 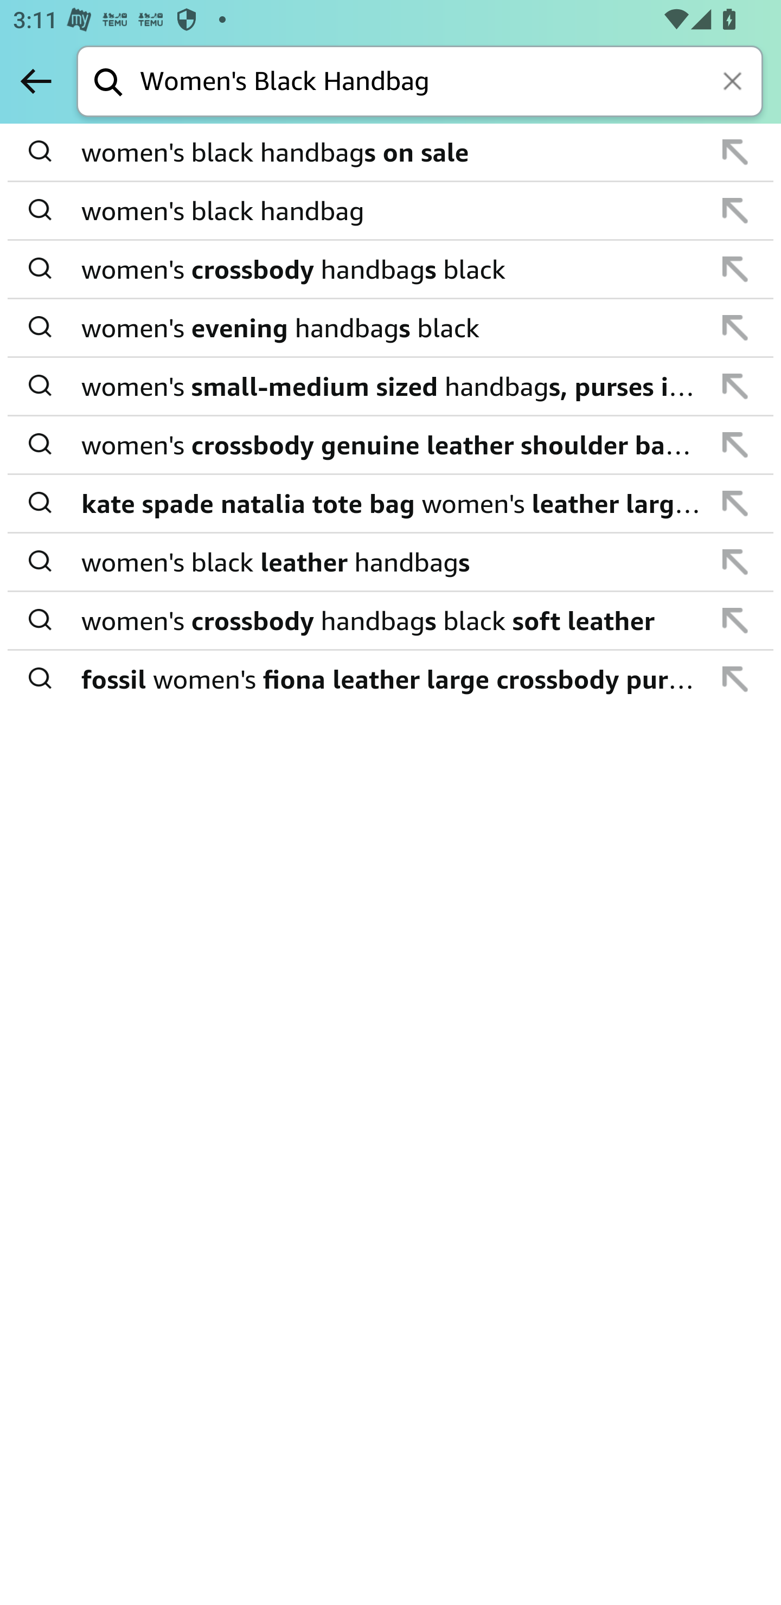 I want to click on append suggestion women's black handbag, so click(x=390, y=211).